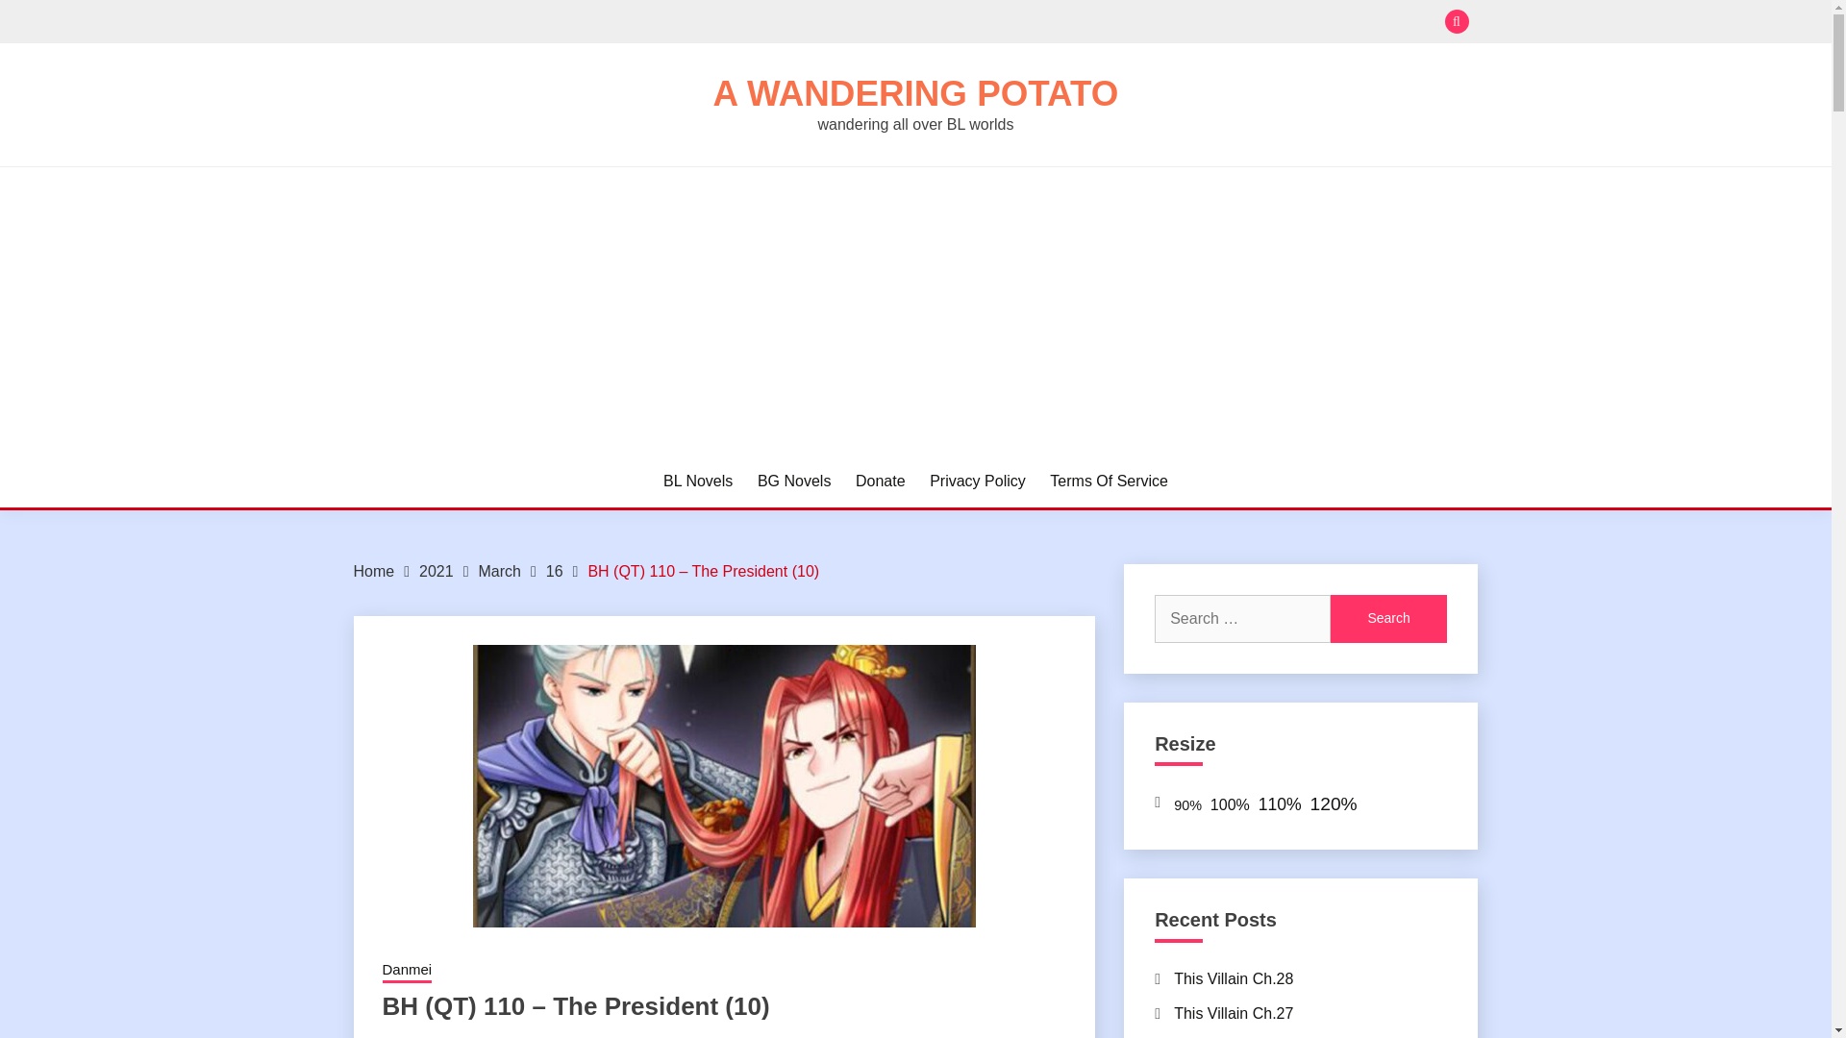 Image resolution: width=1846 pixels, height=1038 pixels. Describe the element at coordinates (1110, 482) in the screenshot. I see `Terms Of Service` at that location.